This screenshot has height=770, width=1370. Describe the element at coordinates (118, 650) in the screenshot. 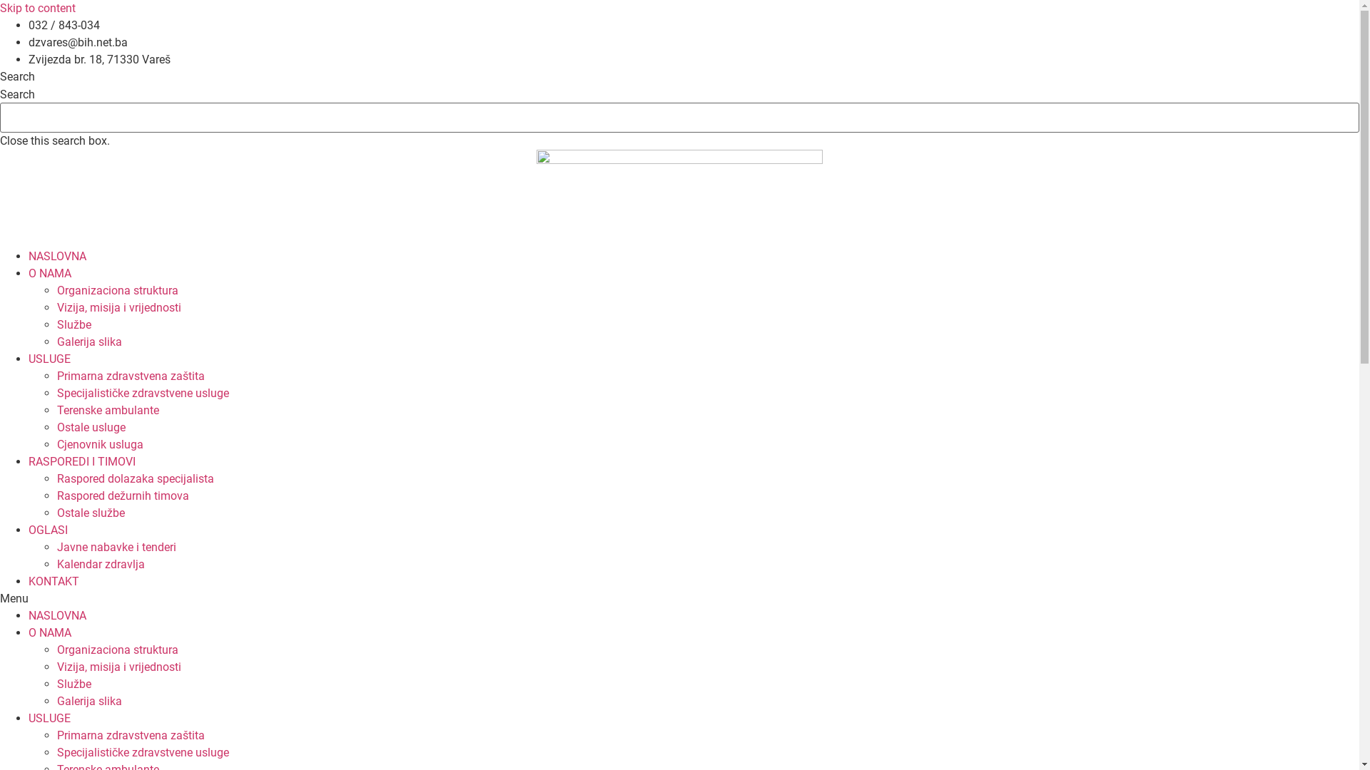

I see `Organizaciona struktura` at that location.